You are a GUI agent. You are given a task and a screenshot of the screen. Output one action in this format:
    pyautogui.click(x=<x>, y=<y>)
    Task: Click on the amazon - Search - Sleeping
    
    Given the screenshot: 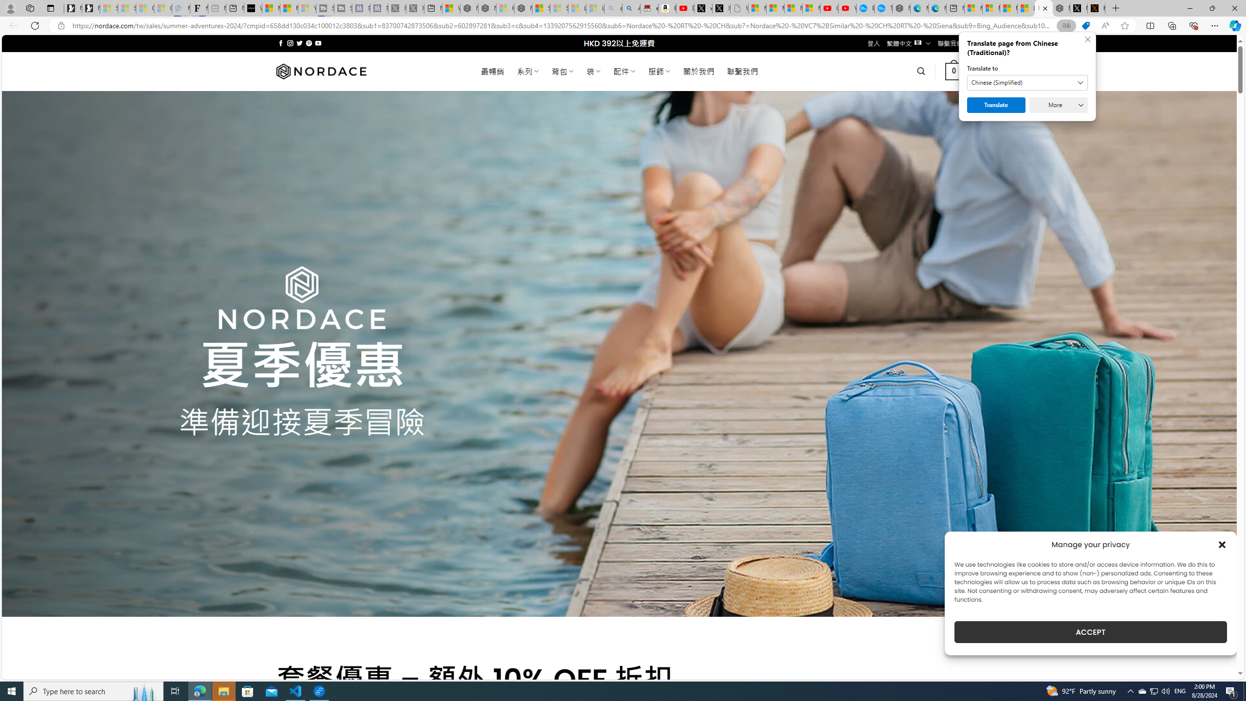 What is the action you would take?
    pyautogui.click(x=613, y=8)
    